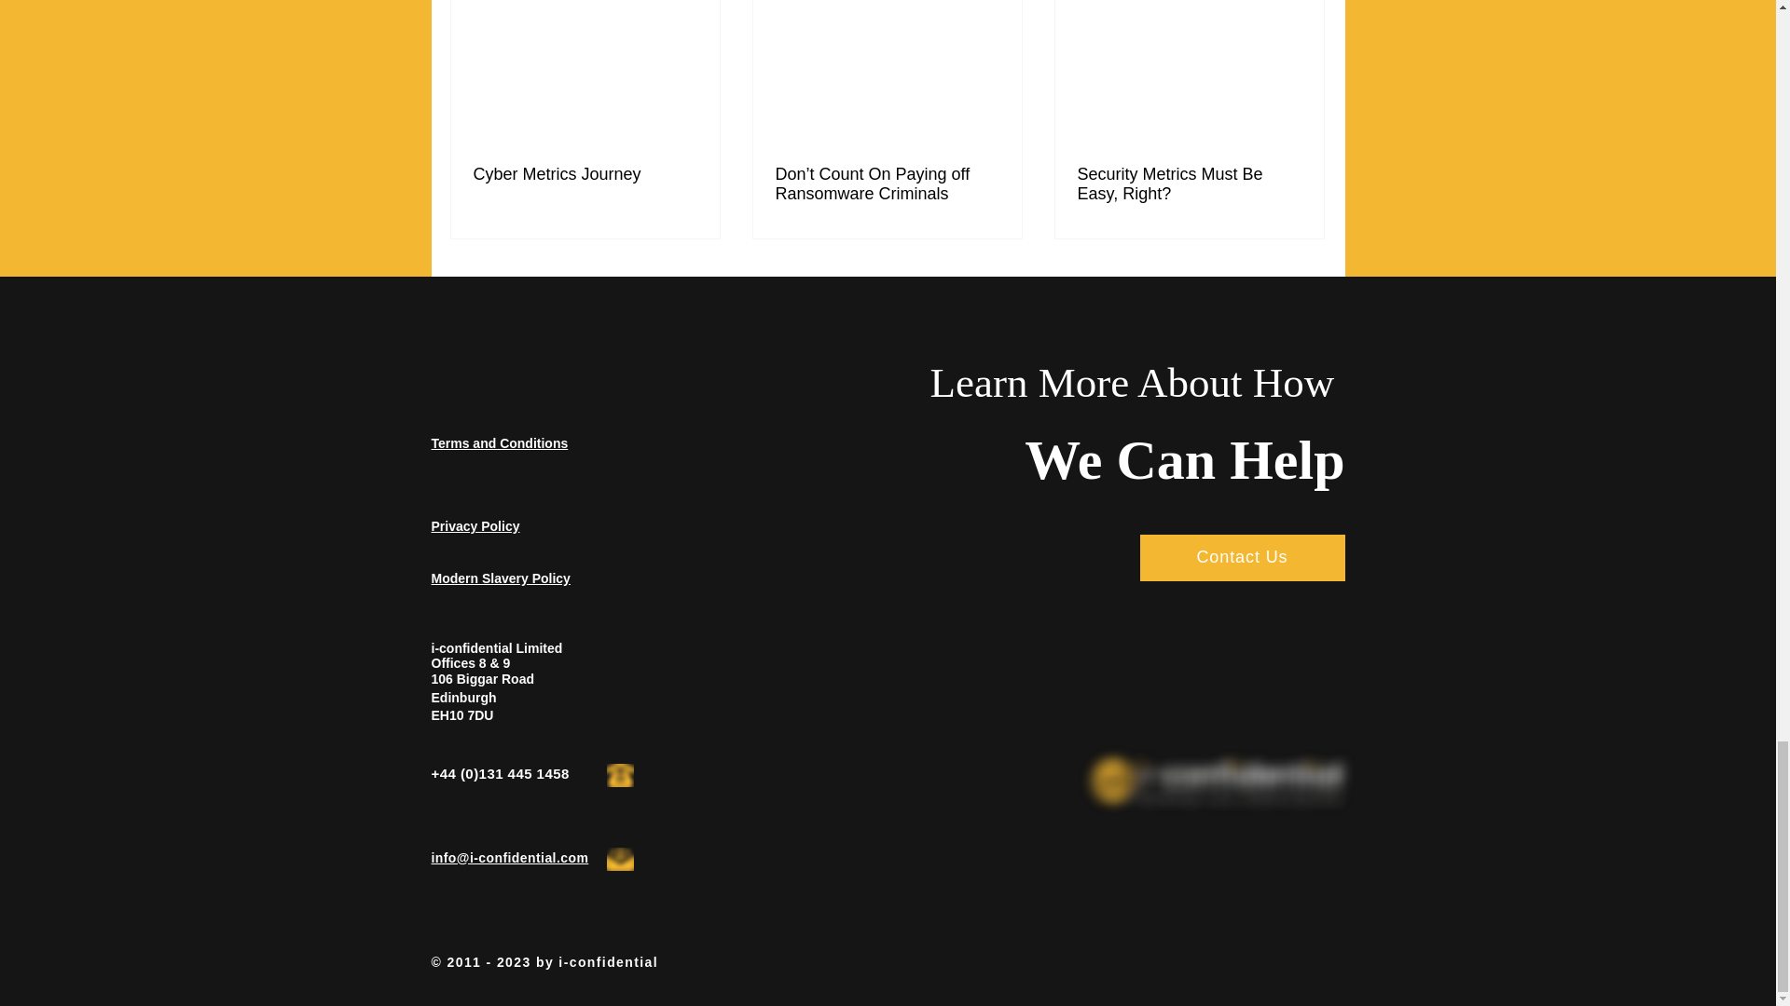  What do you see at coordinates (585, 174) in the screenshot?
I see `Cyber Metrics Journey` at bounding box center [585, 174].